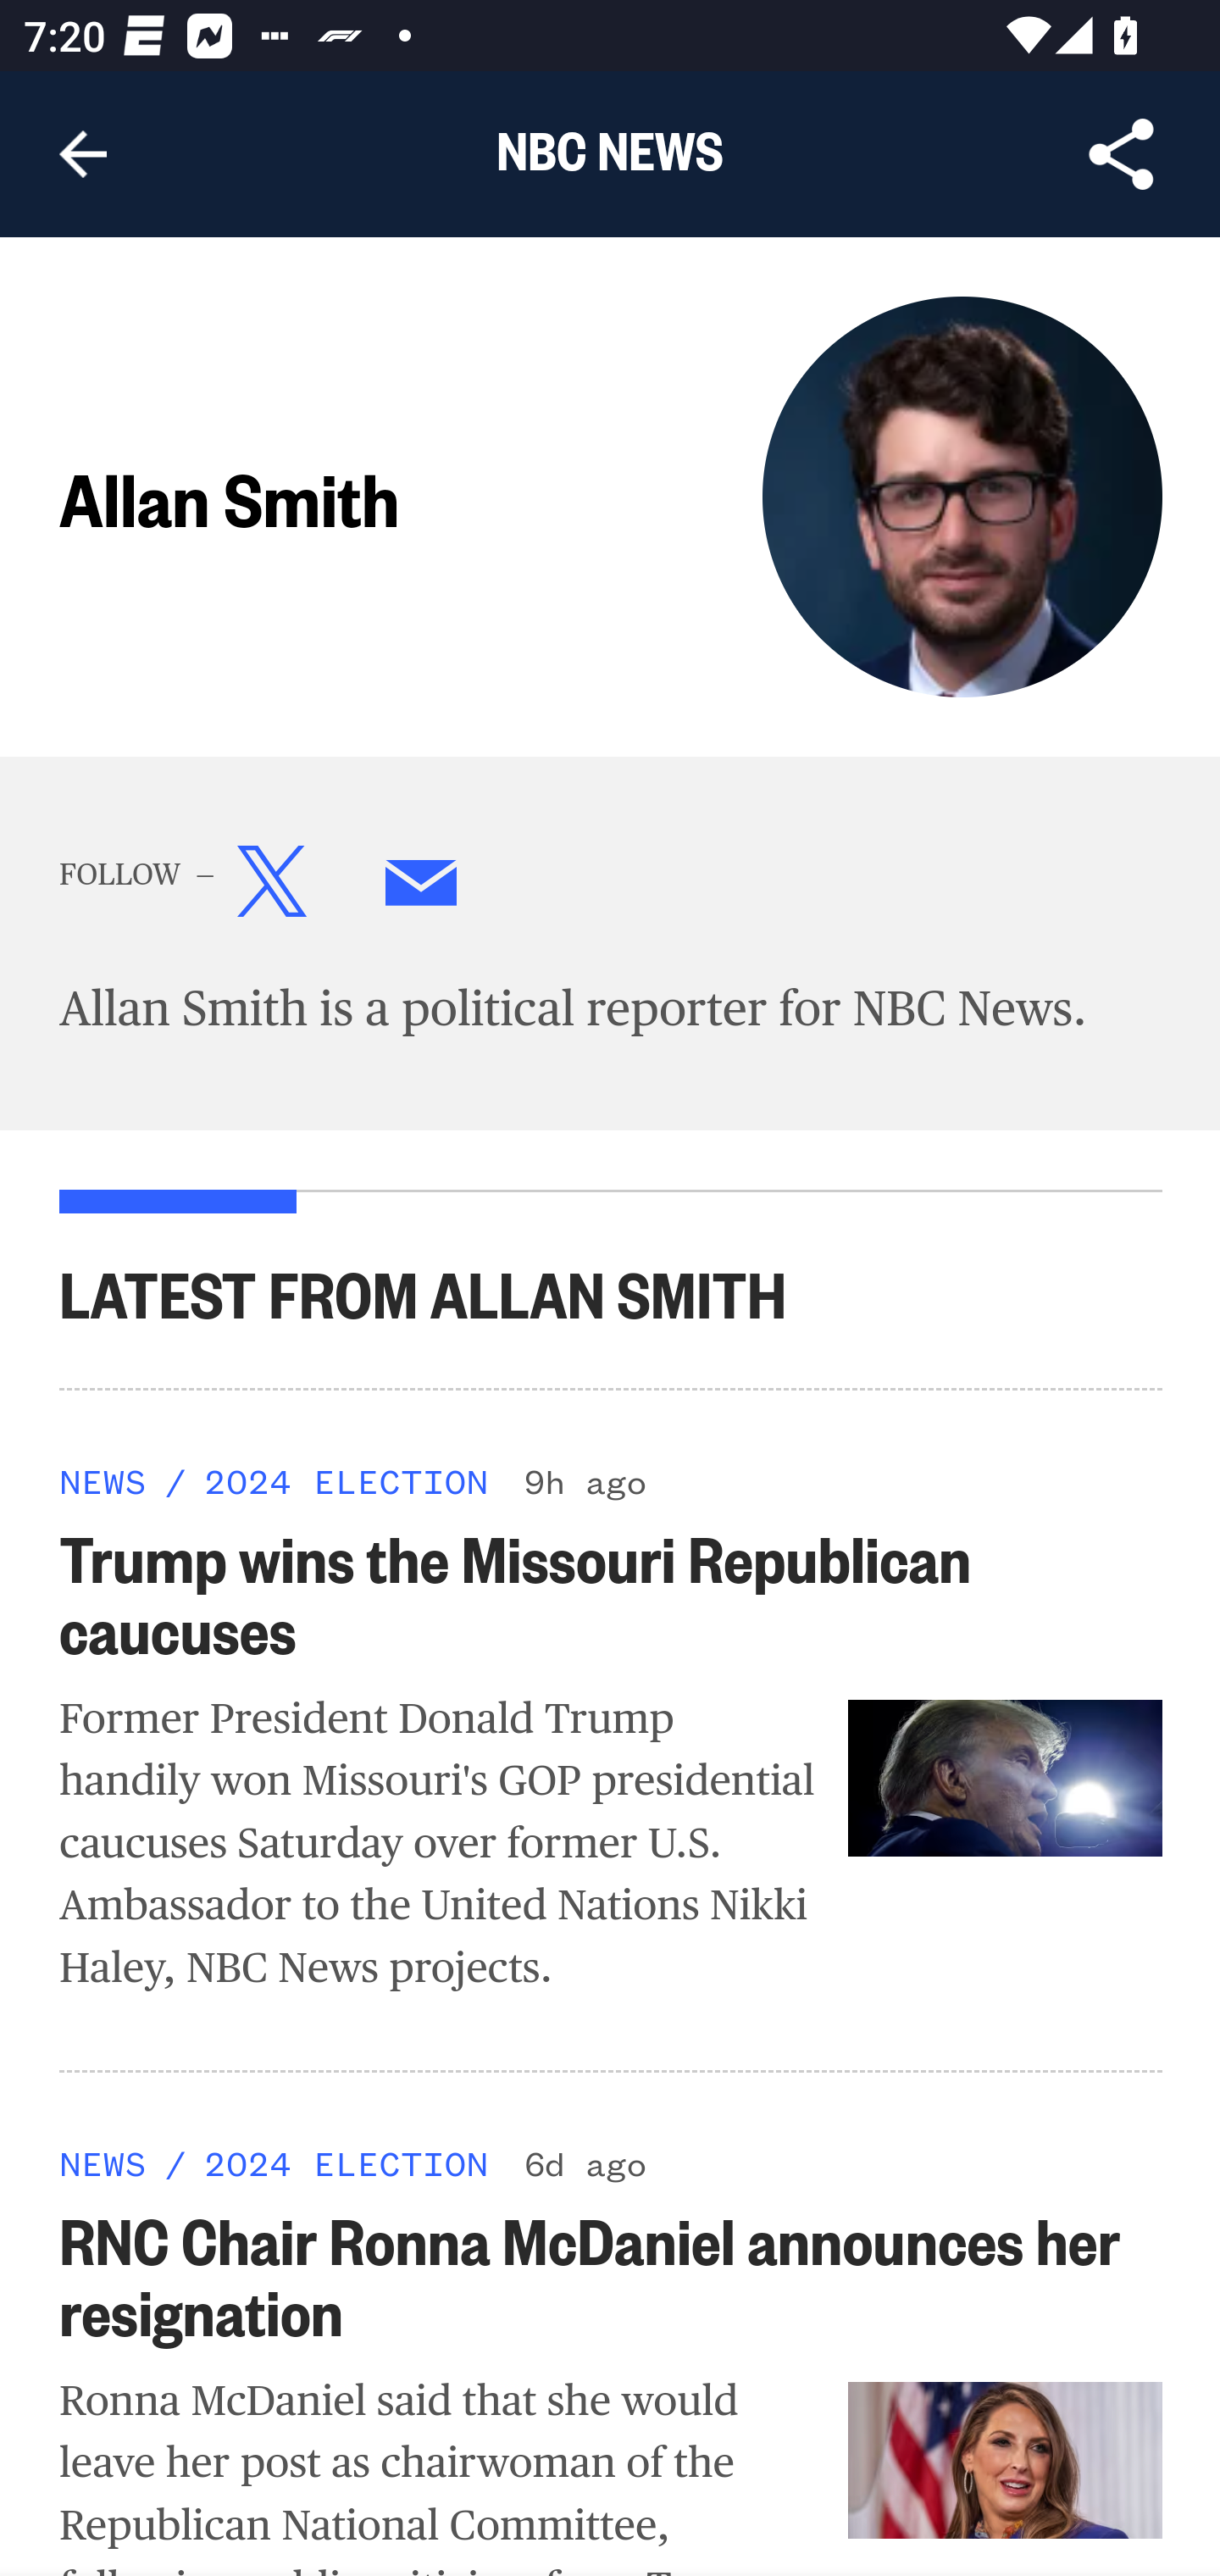 Image resolution: width=1220 pixels, height=2576 pixels. Describe the element at coordinates (1122, 154) in the screenshot. I see `Share Article, button` at that location.